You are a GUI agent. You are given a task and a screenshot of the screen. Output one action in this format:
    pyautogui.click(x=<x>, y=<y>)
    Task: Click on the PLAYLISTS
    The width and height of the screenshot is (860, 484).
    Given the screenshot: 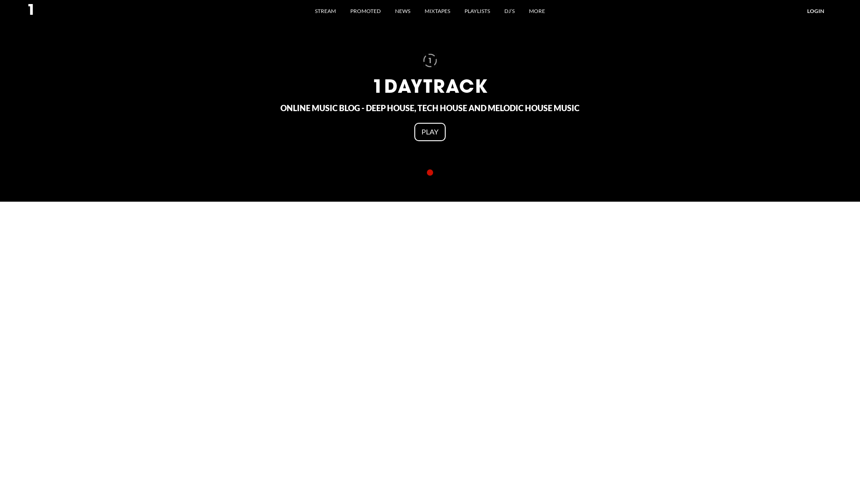 What is the action you would take?
    pyautogui.click(x=477, y=10)
    